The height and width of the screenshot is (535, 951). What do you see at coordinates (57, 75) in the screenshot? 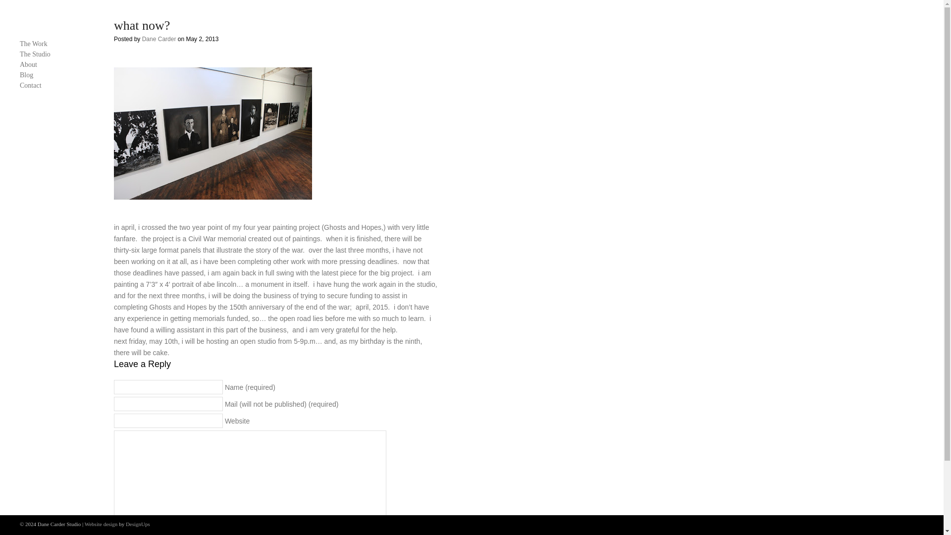
I see `Blog` at bounding box center [57, 75].